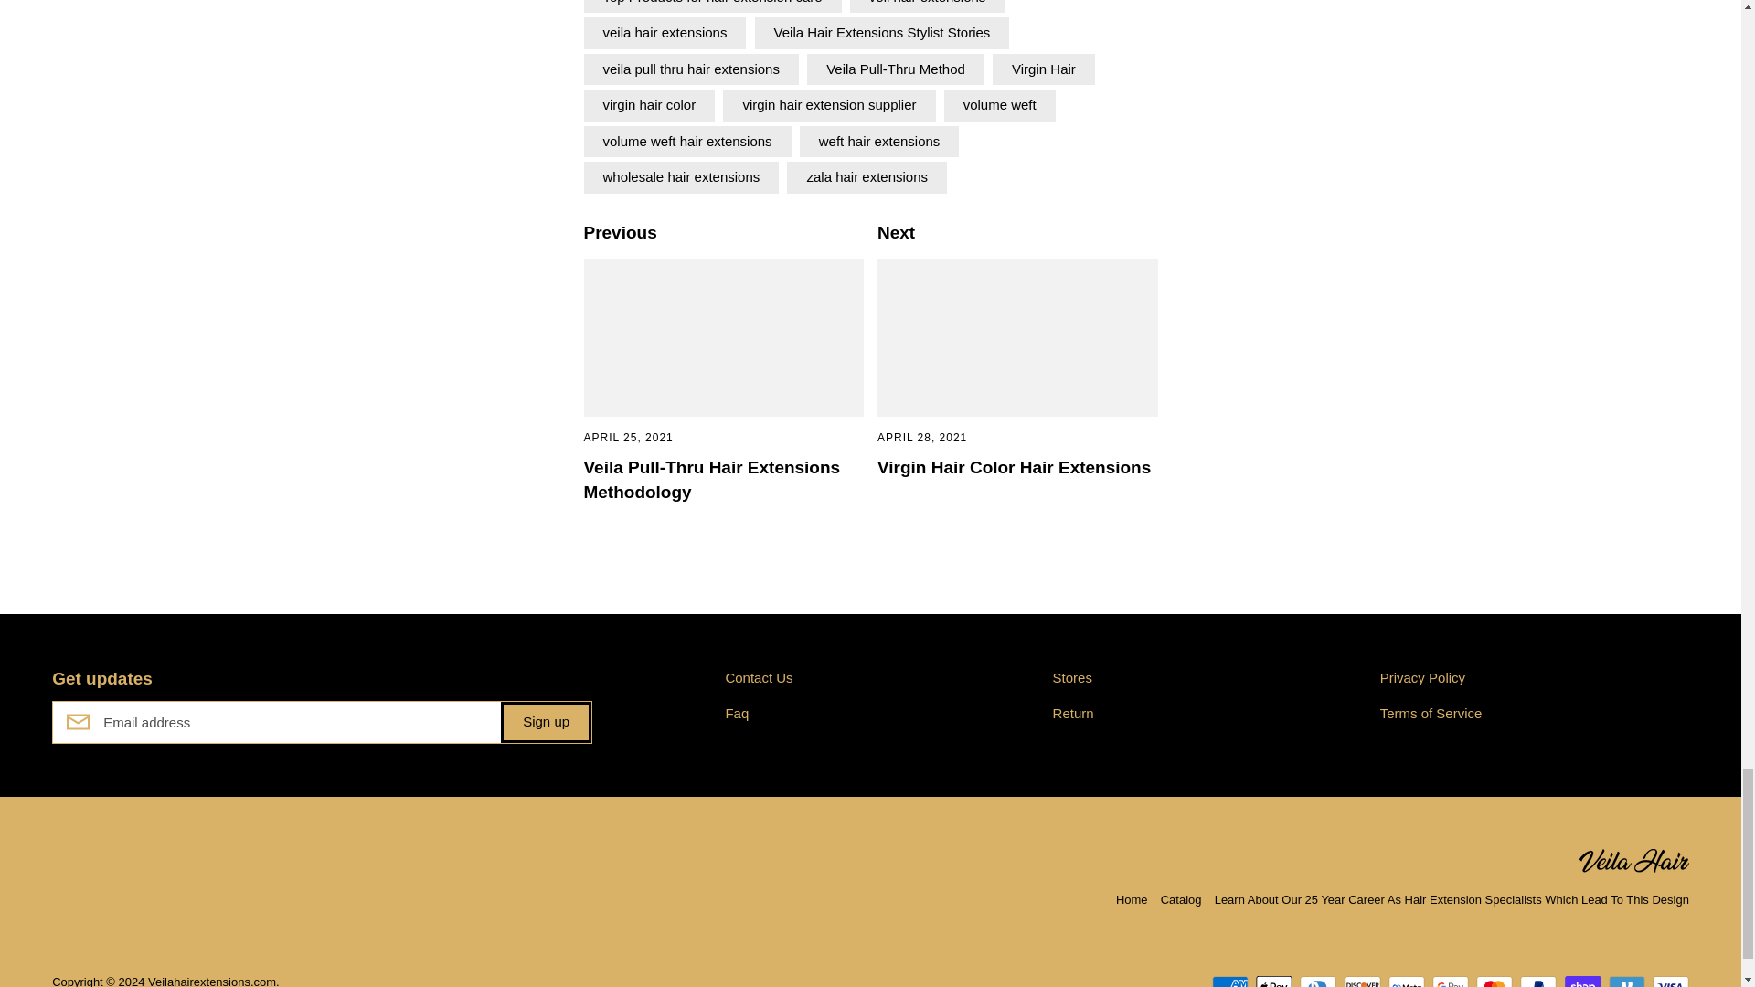 The width and height of the screenshot is (1755, 987). Describe the element at coordinates (1406, 982) in the screenshot. I see `Meta Pay` at that location.